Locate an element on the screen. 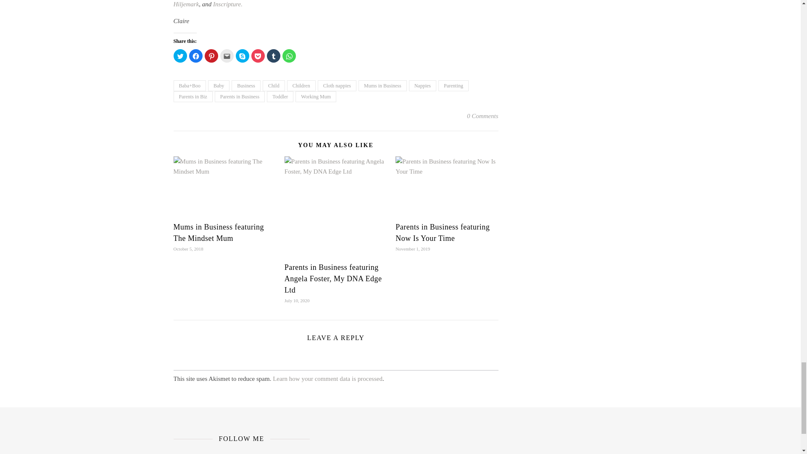 The image size is (807, 454). Click to share on Twitter is located at coordinates (180, 55).